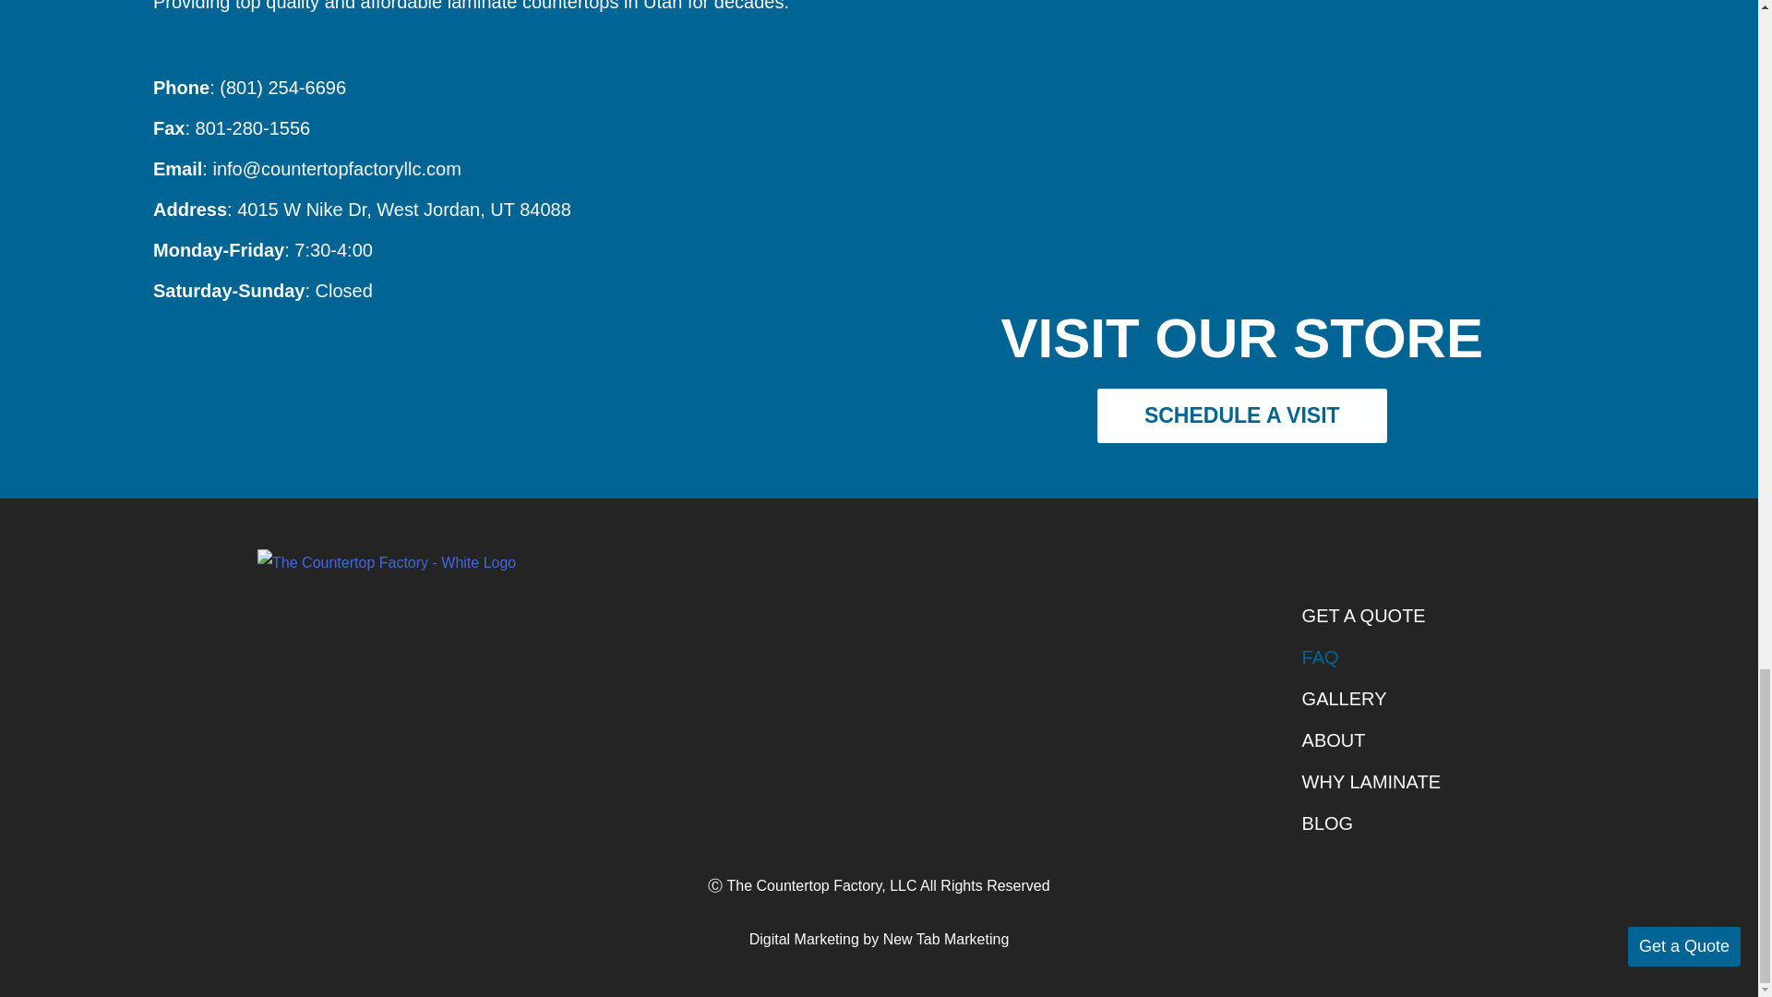  What do you see at coordinates (1371, 823) in the screenshot?
I see `BLOG` at bounding box center [1371, 823].